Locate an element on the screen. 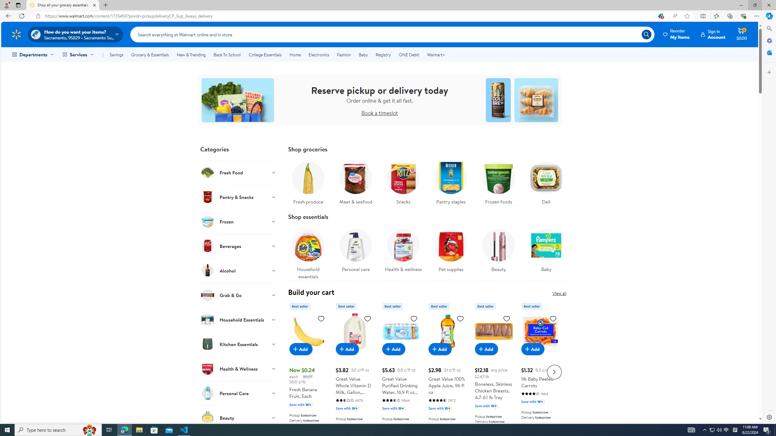 Image resolution: width=776 pixels, height=436 pixels. Household Essentials is located at coordinates (238, 319).